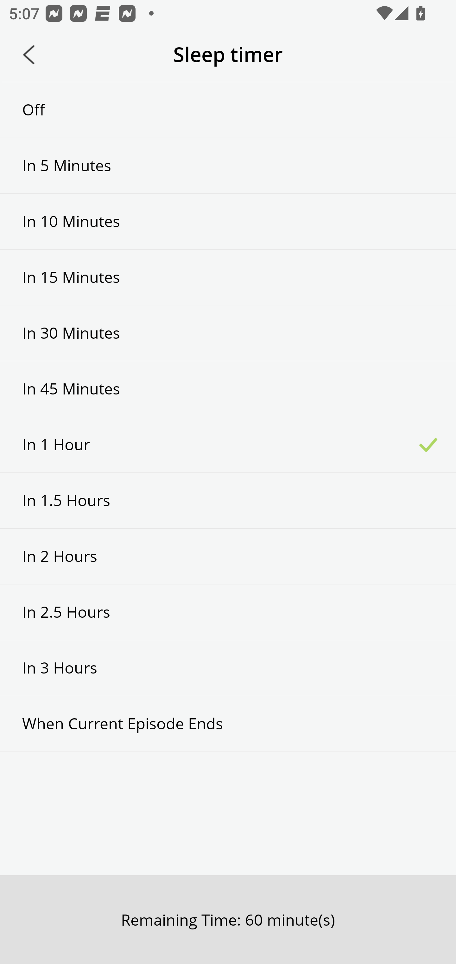 The image size is (456, 964). I want to click on In 1 Hour, so click(228, 445).